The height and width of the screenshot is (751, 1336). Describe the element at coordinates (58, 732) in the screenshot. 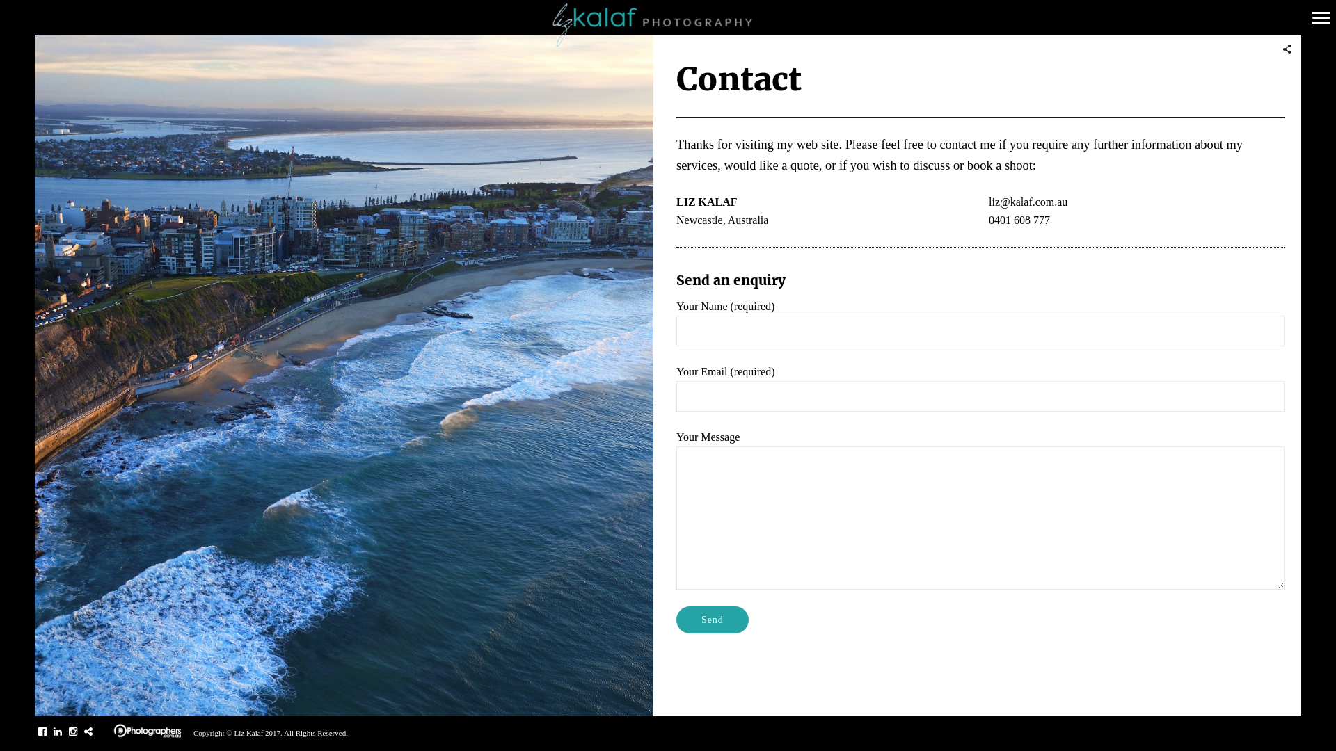

I see `LinkedIn` at that location.